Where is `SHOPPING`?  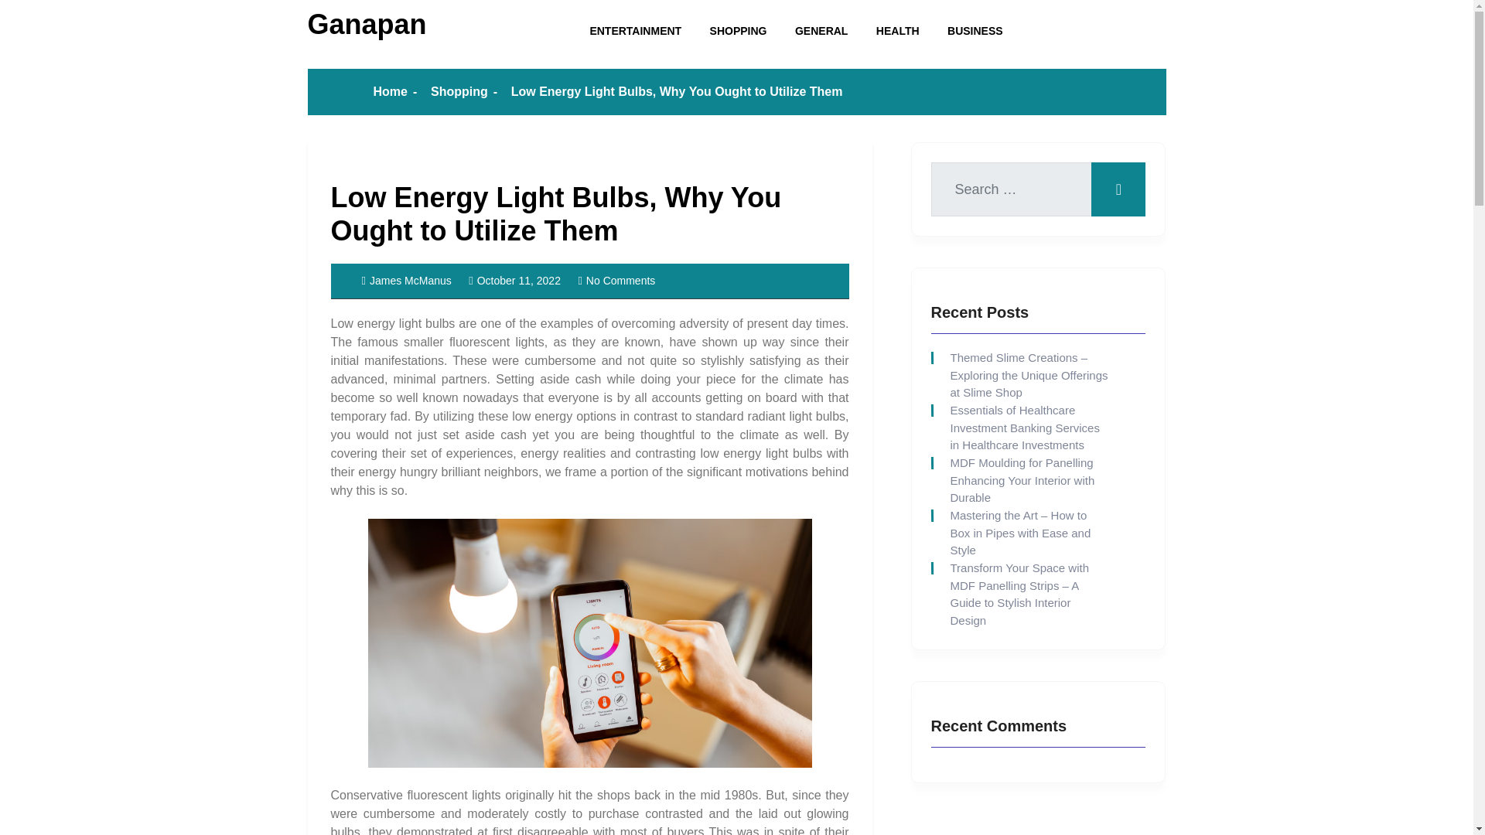
SHOPPING is located at coordinates (739, 31).